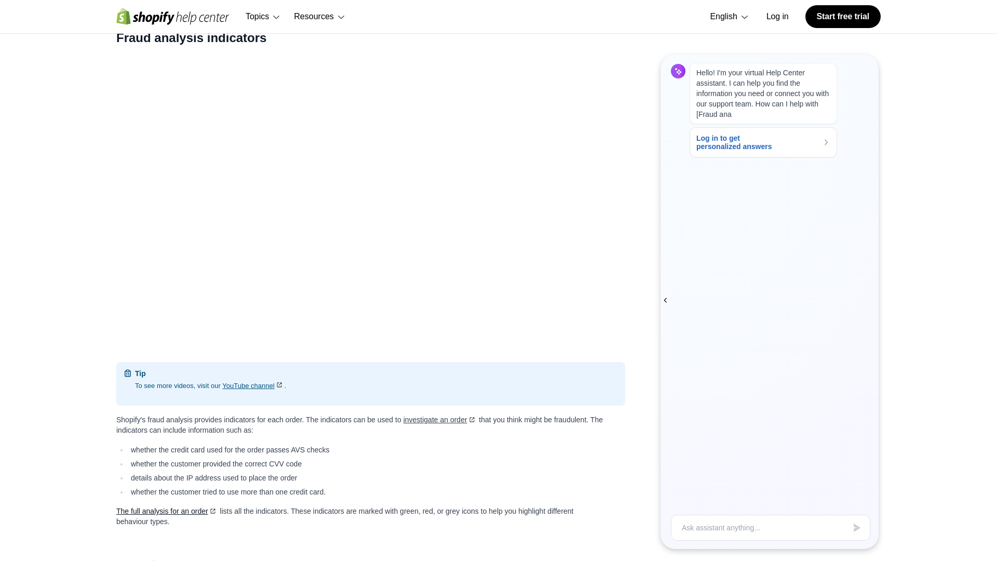  I want to click on Related information, so click(167, 2).